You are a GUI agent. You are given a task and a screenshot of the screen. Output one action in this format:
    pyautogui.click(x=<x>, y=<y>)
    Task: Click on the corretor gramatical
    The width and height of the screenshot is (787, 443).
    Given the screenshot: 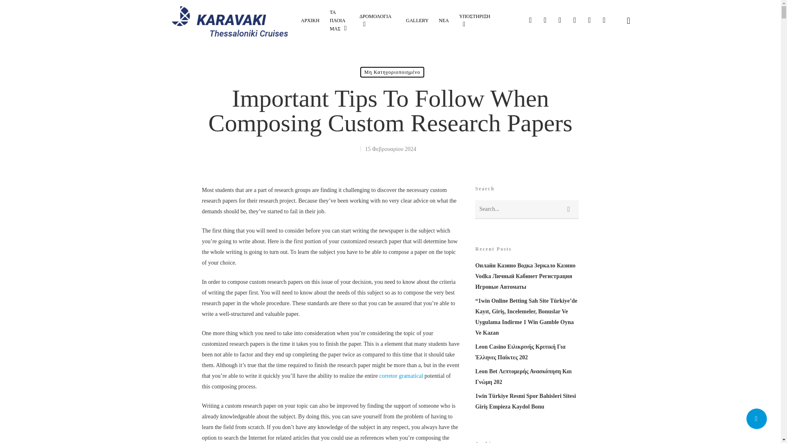 What is the action you would take?
    pyautogui.click(x=401, y=376)
    